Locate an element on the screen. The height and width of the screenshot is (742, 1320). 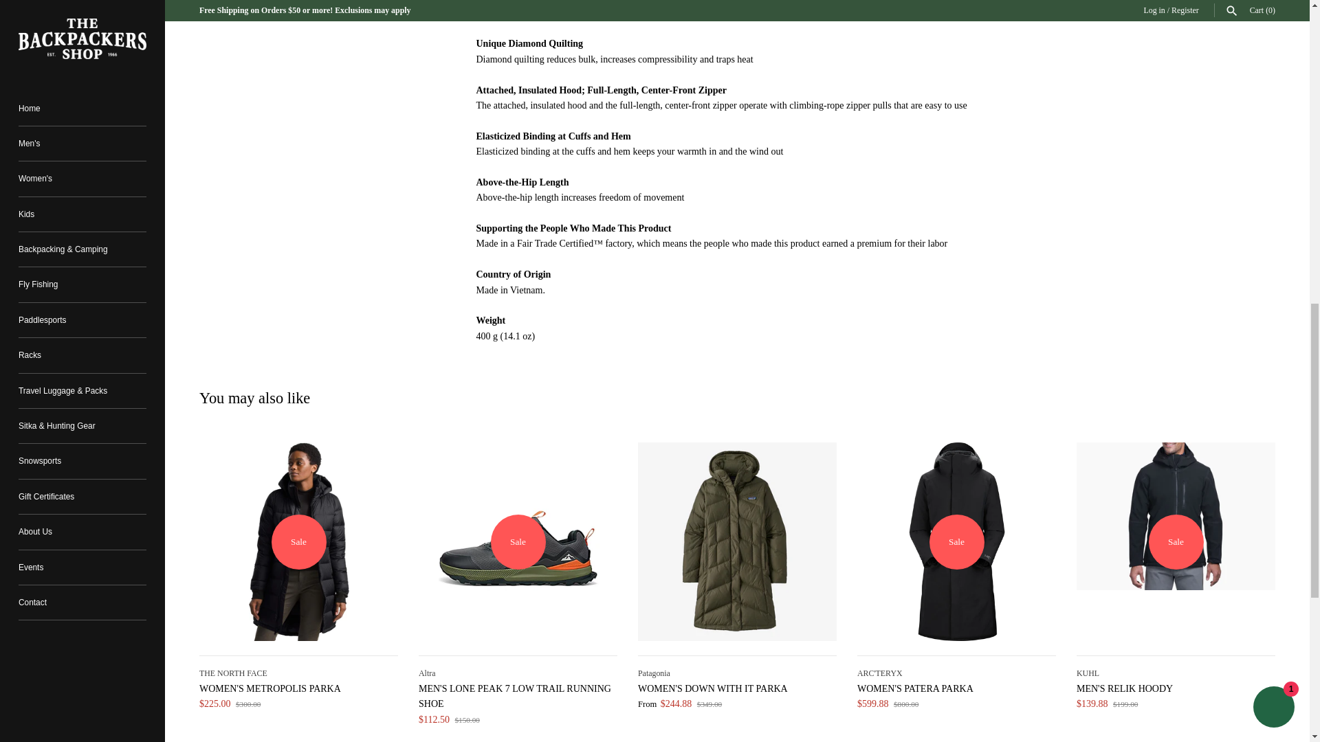
WOMEN'S PATERA PARKA is located at coordinates (956, 541).